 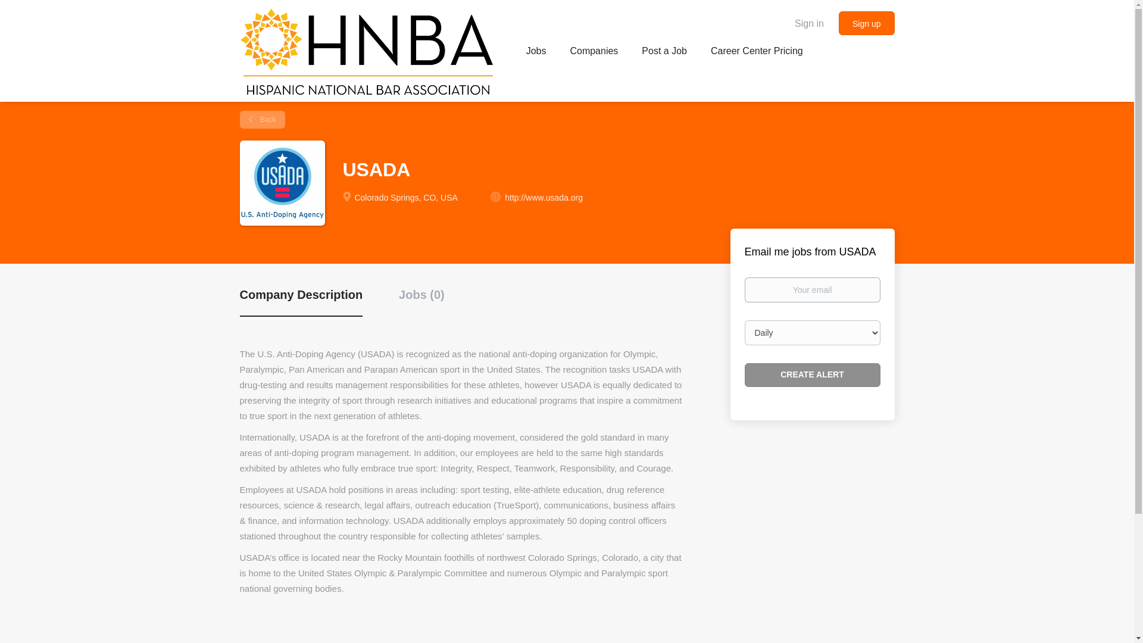 I want to click on Jobs, so click(x=536, y=52).